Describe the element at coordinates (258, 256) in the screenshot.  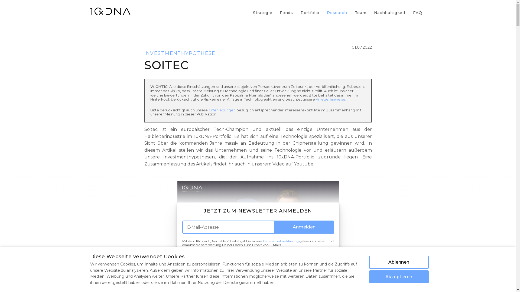
I see `AUSBLENDEN` at that location.